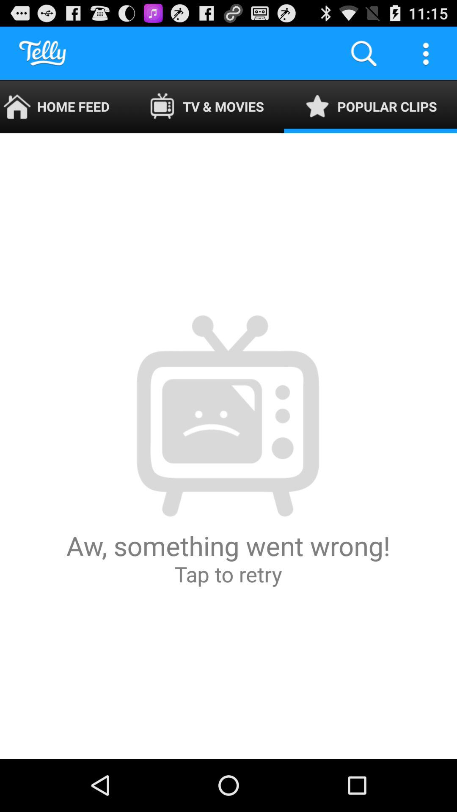  Describe the element at coordinates (371, 107) in the screenshot. I see `select icon above the aw something went icon` at that location.